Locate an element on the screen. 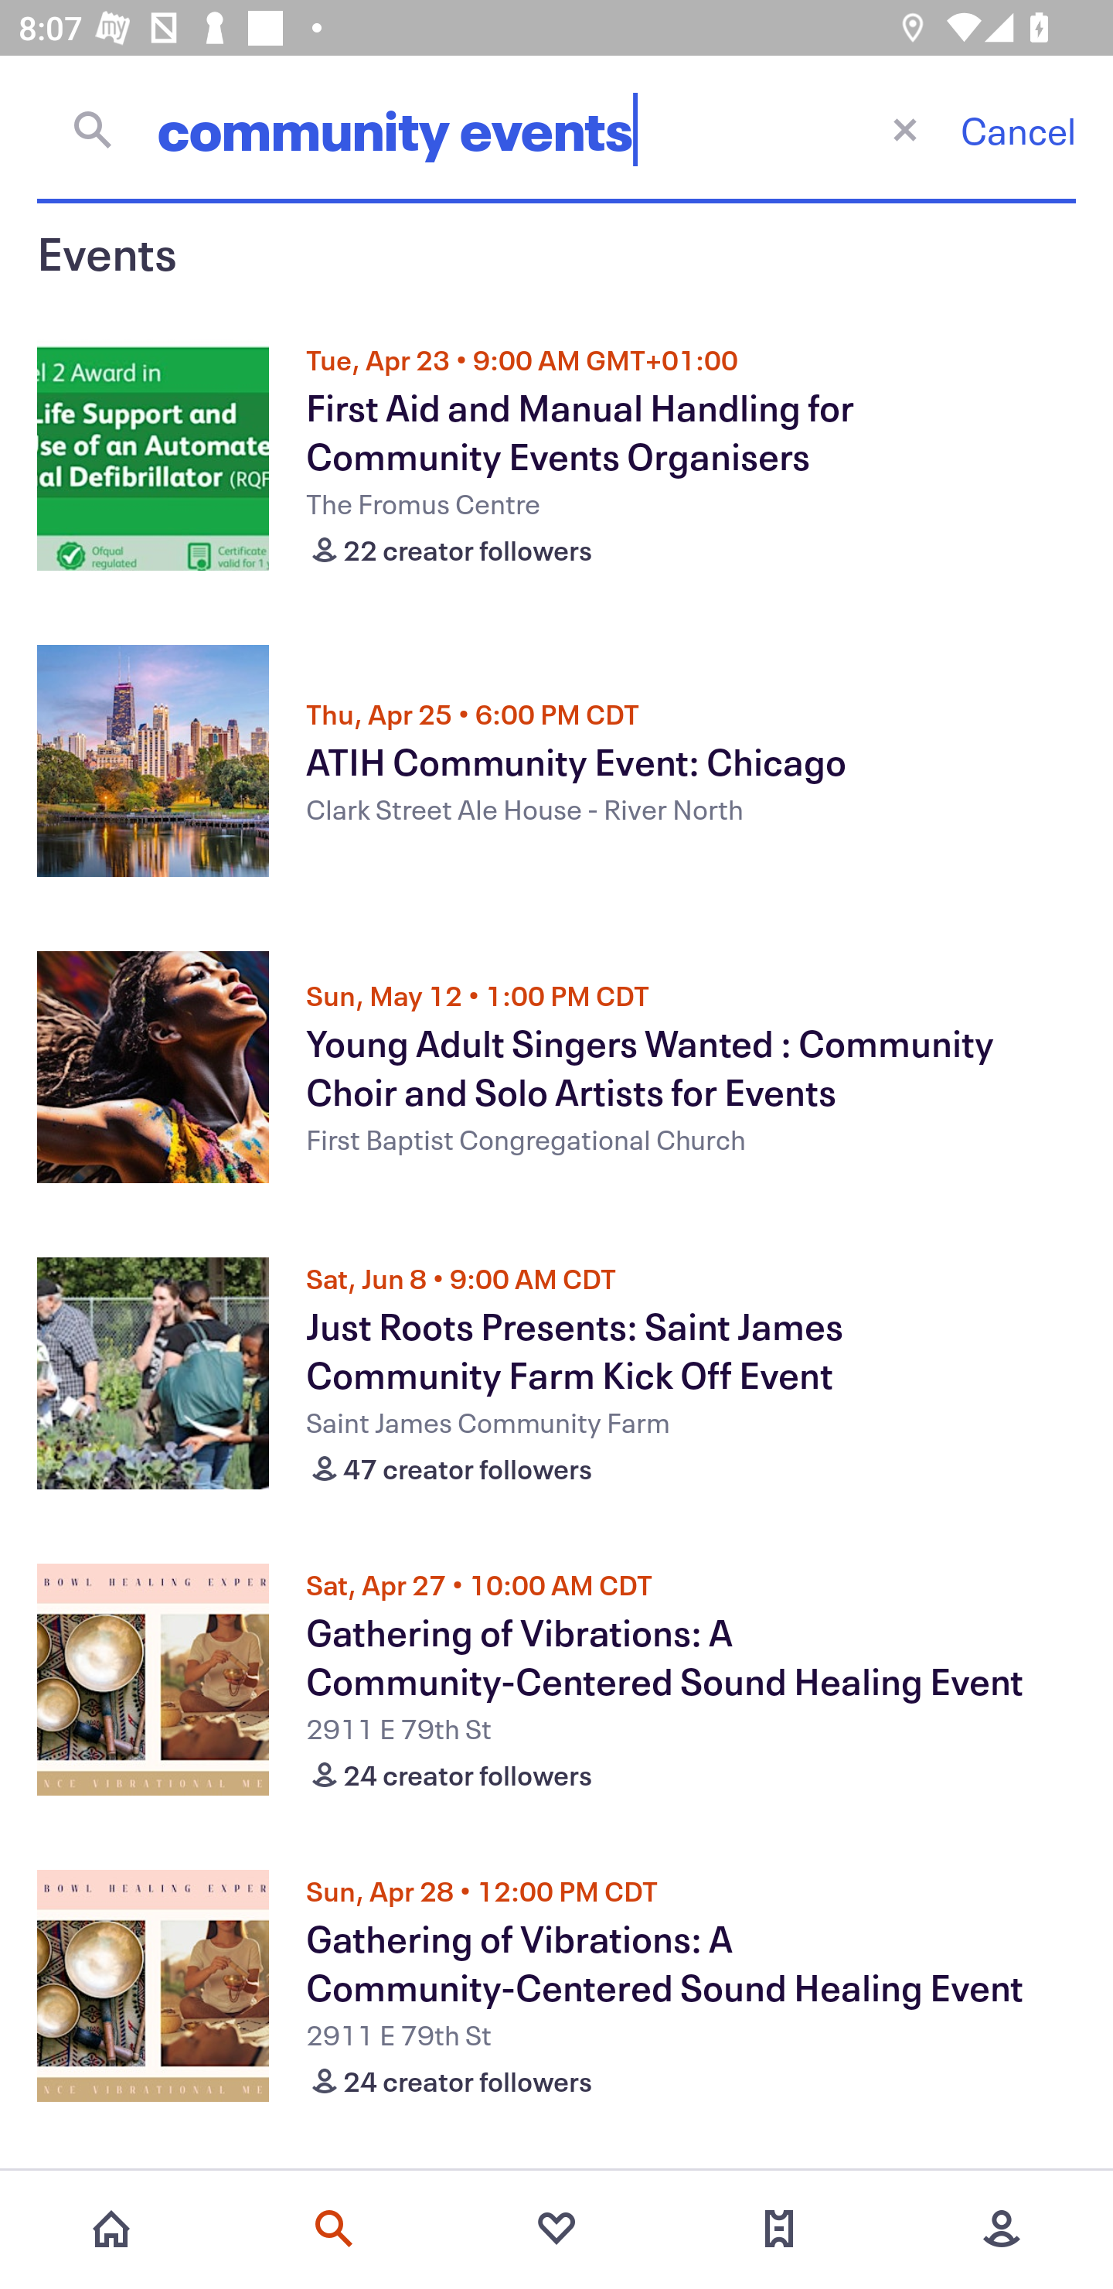 The width and height of the screenshot is (1113, 2289). Home is located at coordinates (111, 2229).